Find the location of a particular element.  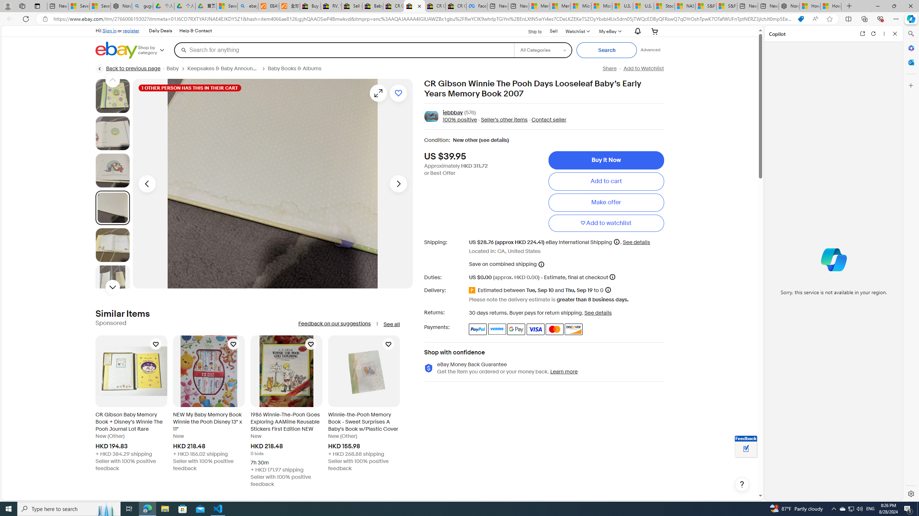

Add to watchlist is located at coordinates (606, 223).